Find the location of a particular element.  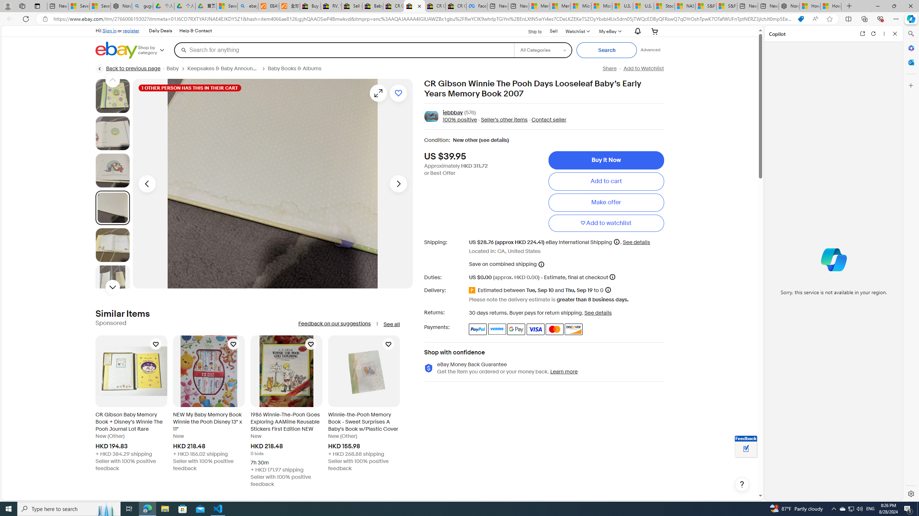

Add to watchlist is located at coordinates (606, 223).